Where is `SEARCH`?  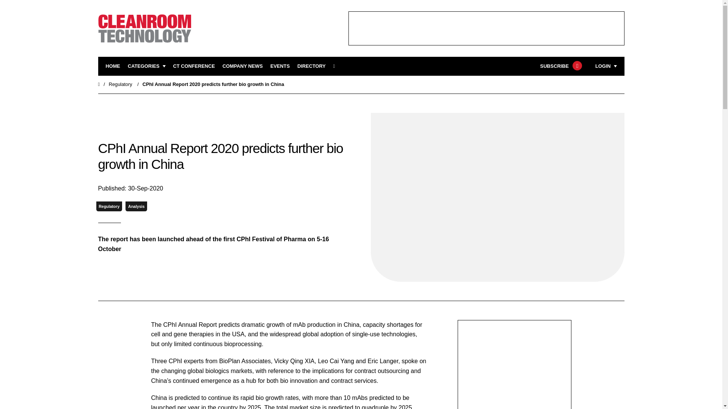 SEARCH is located at coordinates (337, 66).